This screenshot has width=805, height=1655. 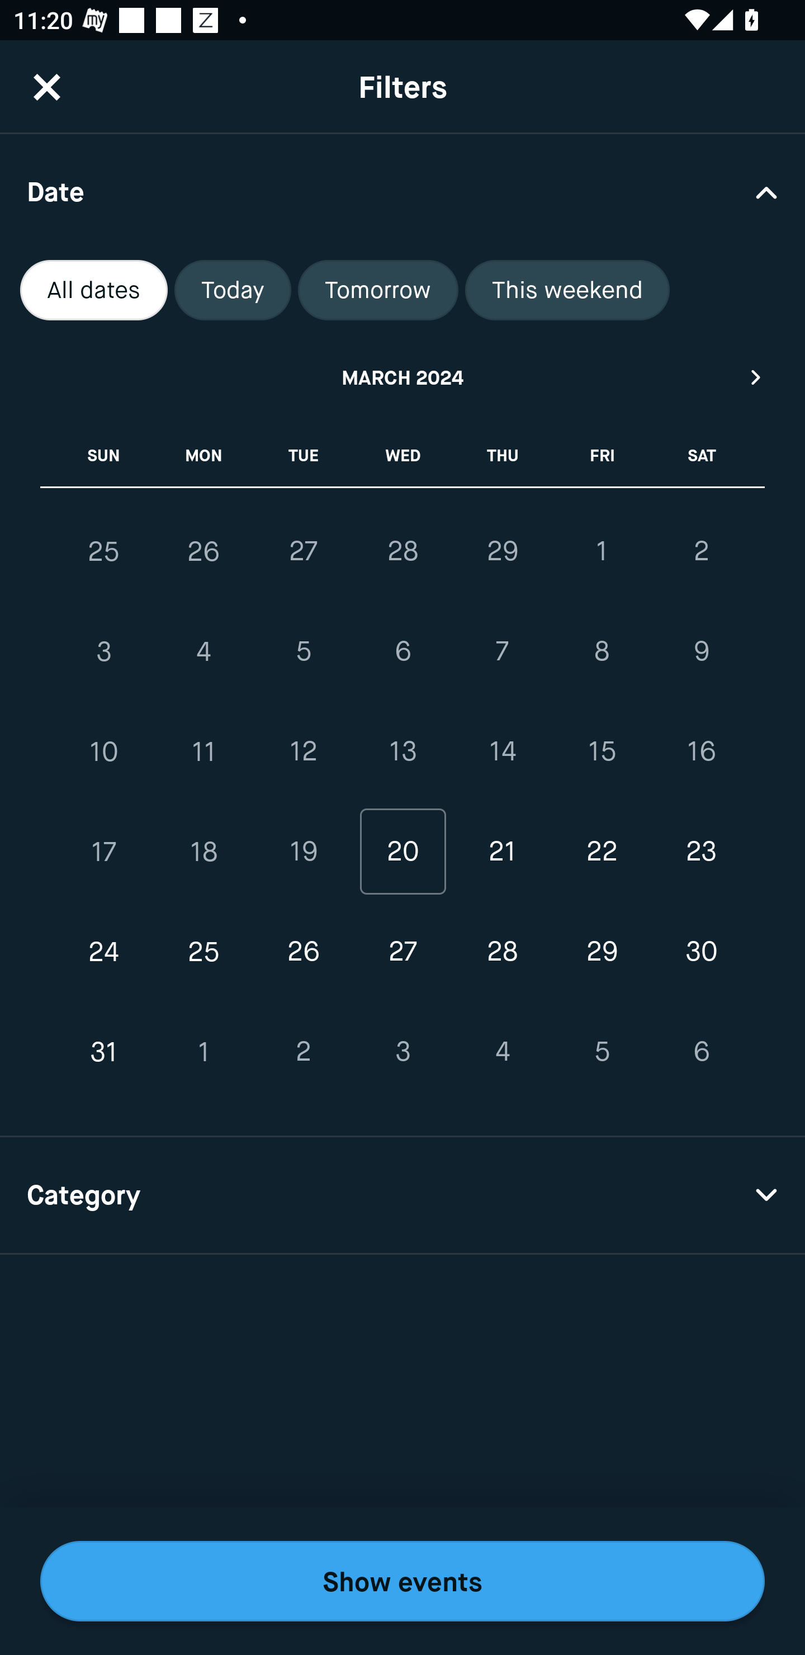 What do you see at coordinates (402, 1195) in the screenshot?
I see `Category Drop Down Arrow` at bounding box center [402, 1195].